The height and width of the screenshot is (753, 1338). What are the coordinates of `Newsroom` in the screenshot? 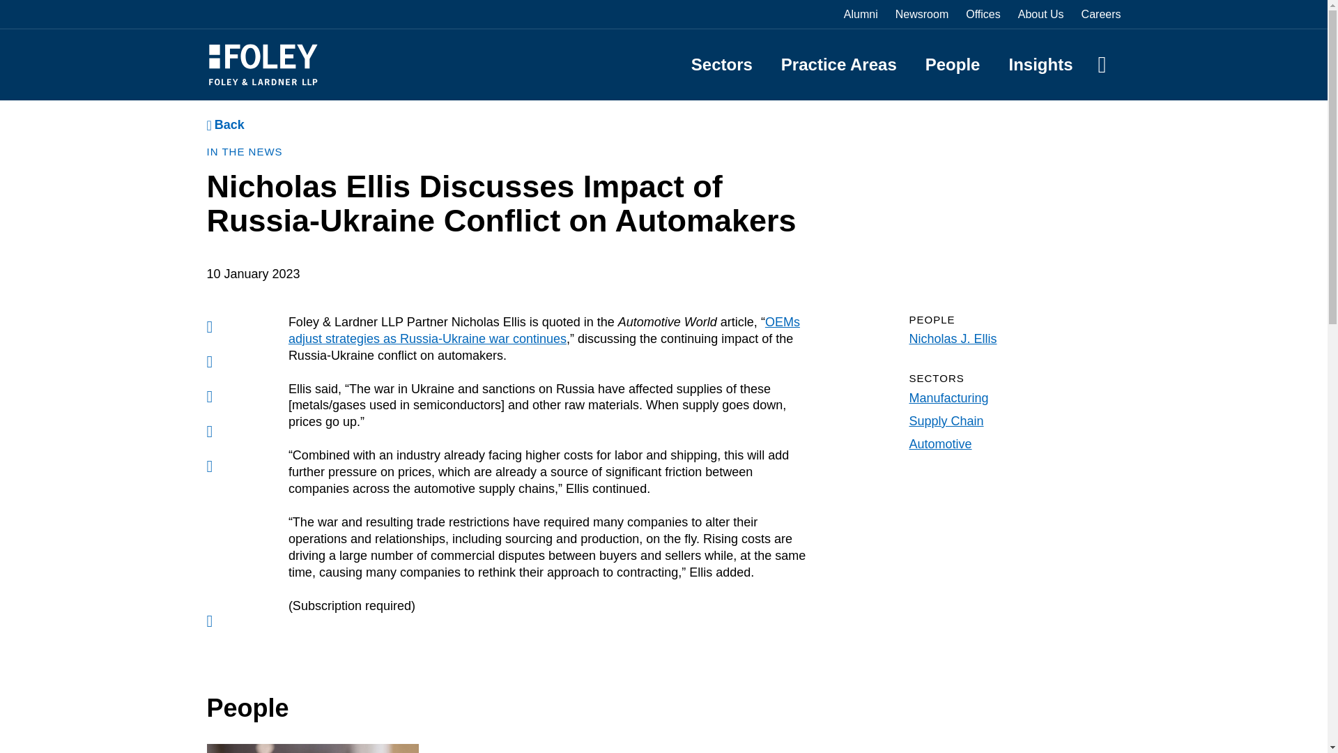 It's located at (921, 14).